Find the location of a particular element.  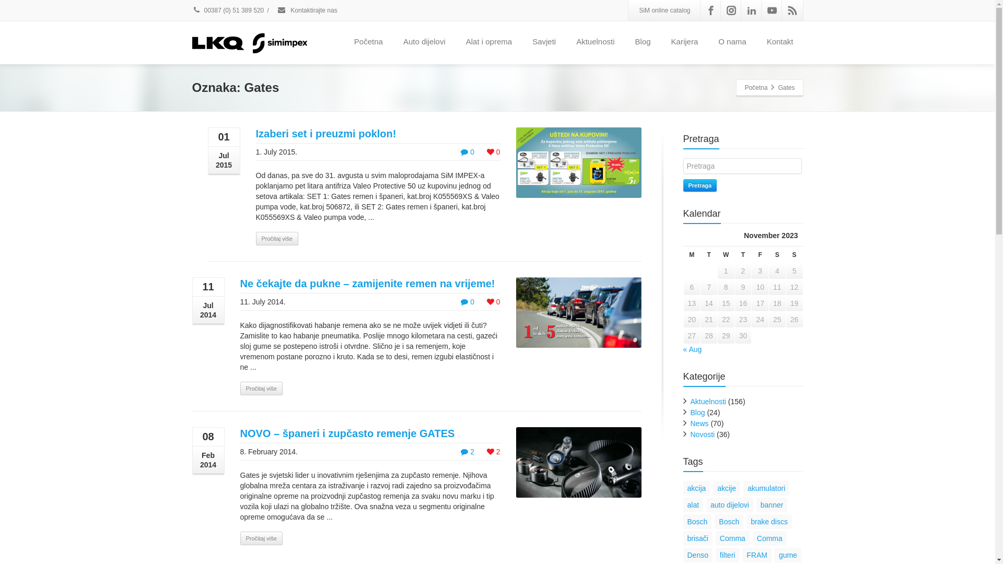

Bosch is located at coordinates (698, 522).